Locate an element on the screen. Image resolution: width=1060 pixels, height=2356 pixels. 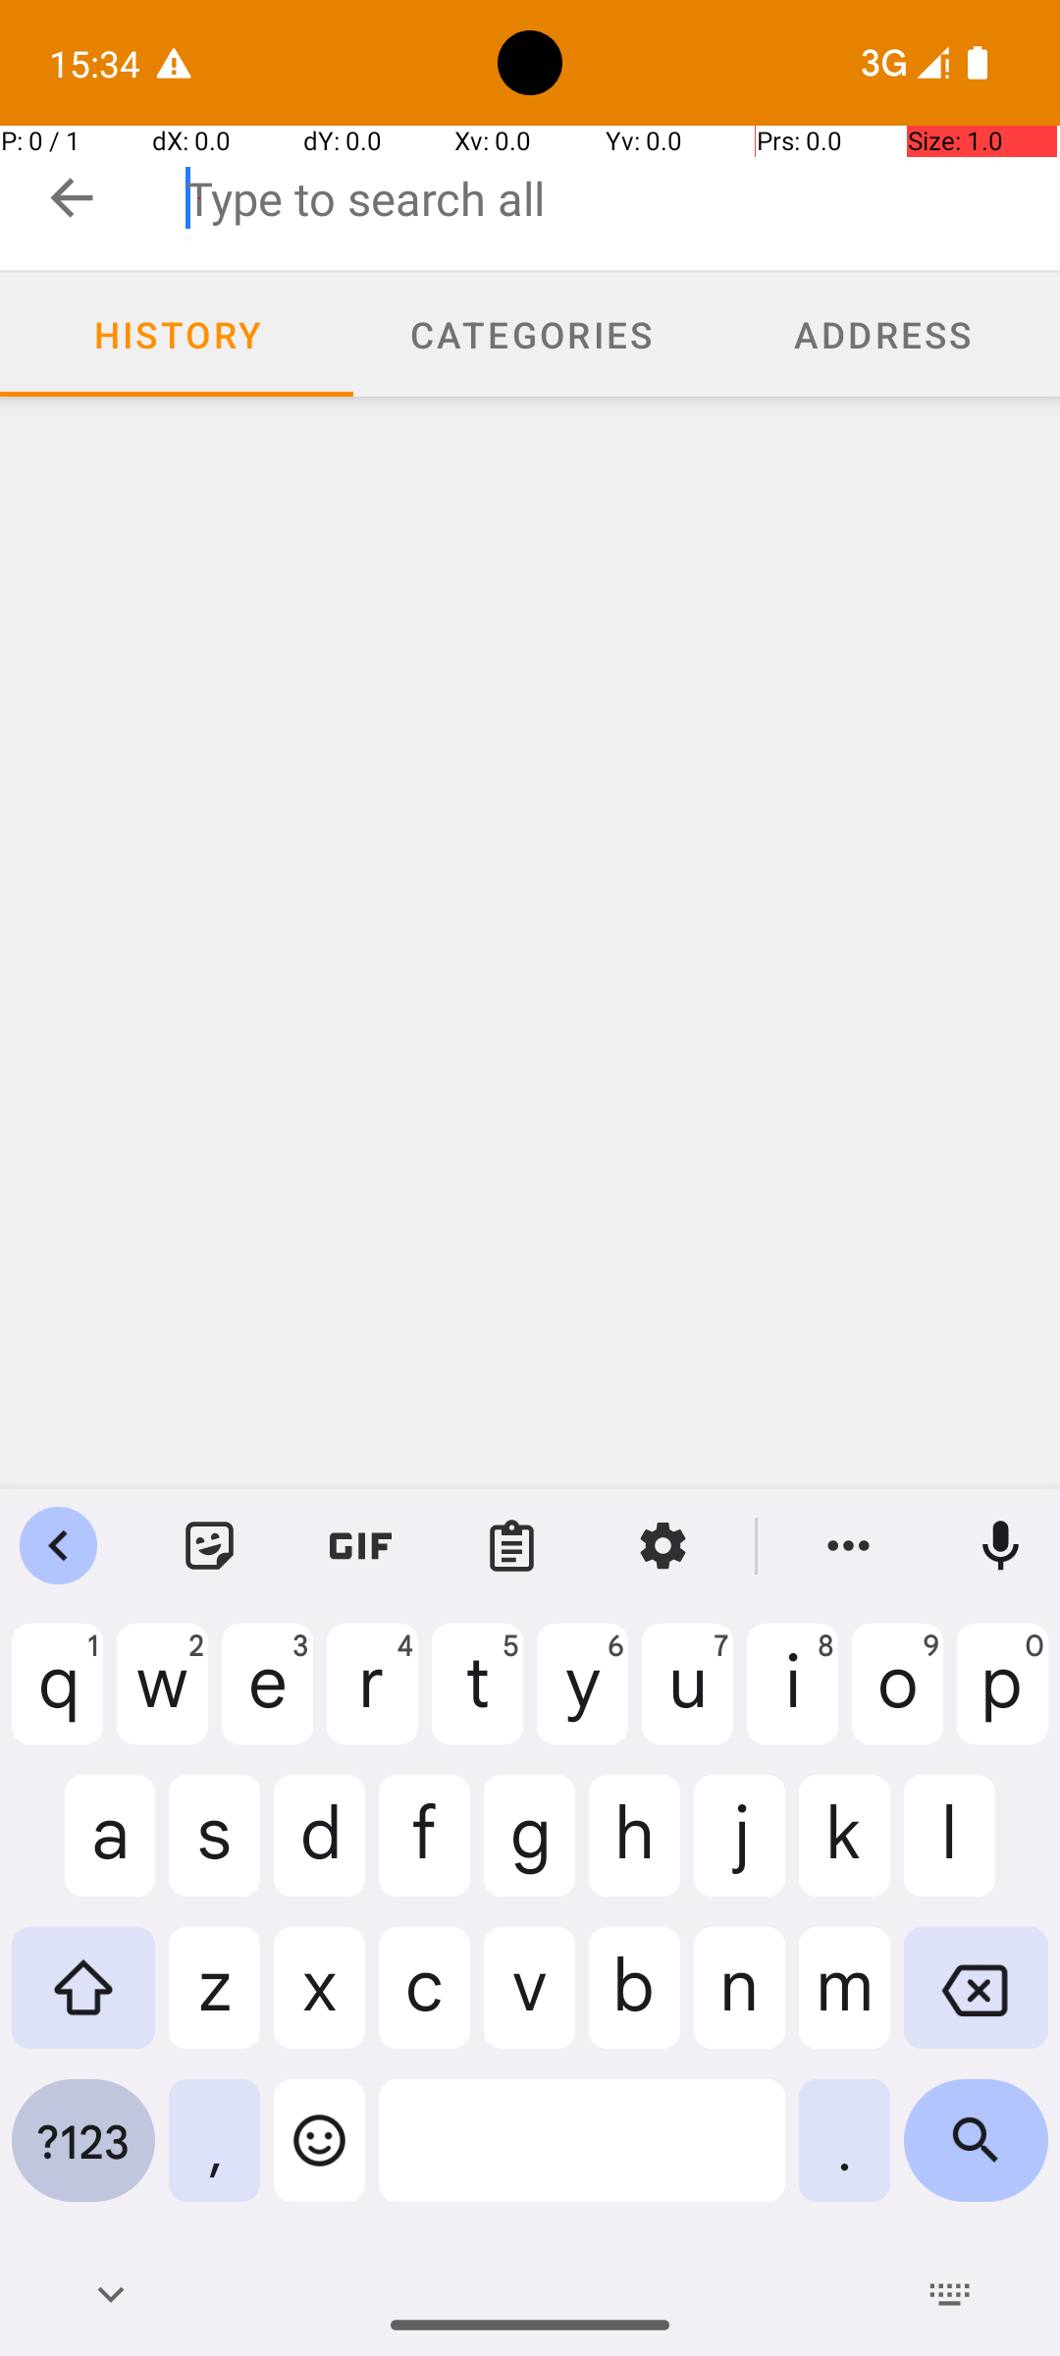
ADDRESS is located at coordinates (883, 334).